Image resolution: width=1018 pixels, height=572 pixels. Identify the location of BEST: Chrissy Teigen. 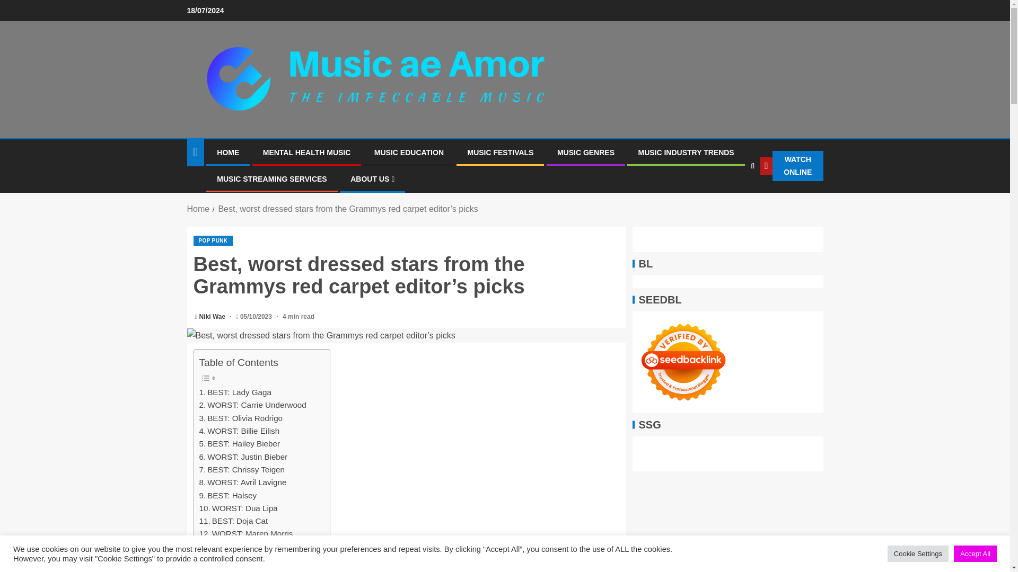
(242, 469).